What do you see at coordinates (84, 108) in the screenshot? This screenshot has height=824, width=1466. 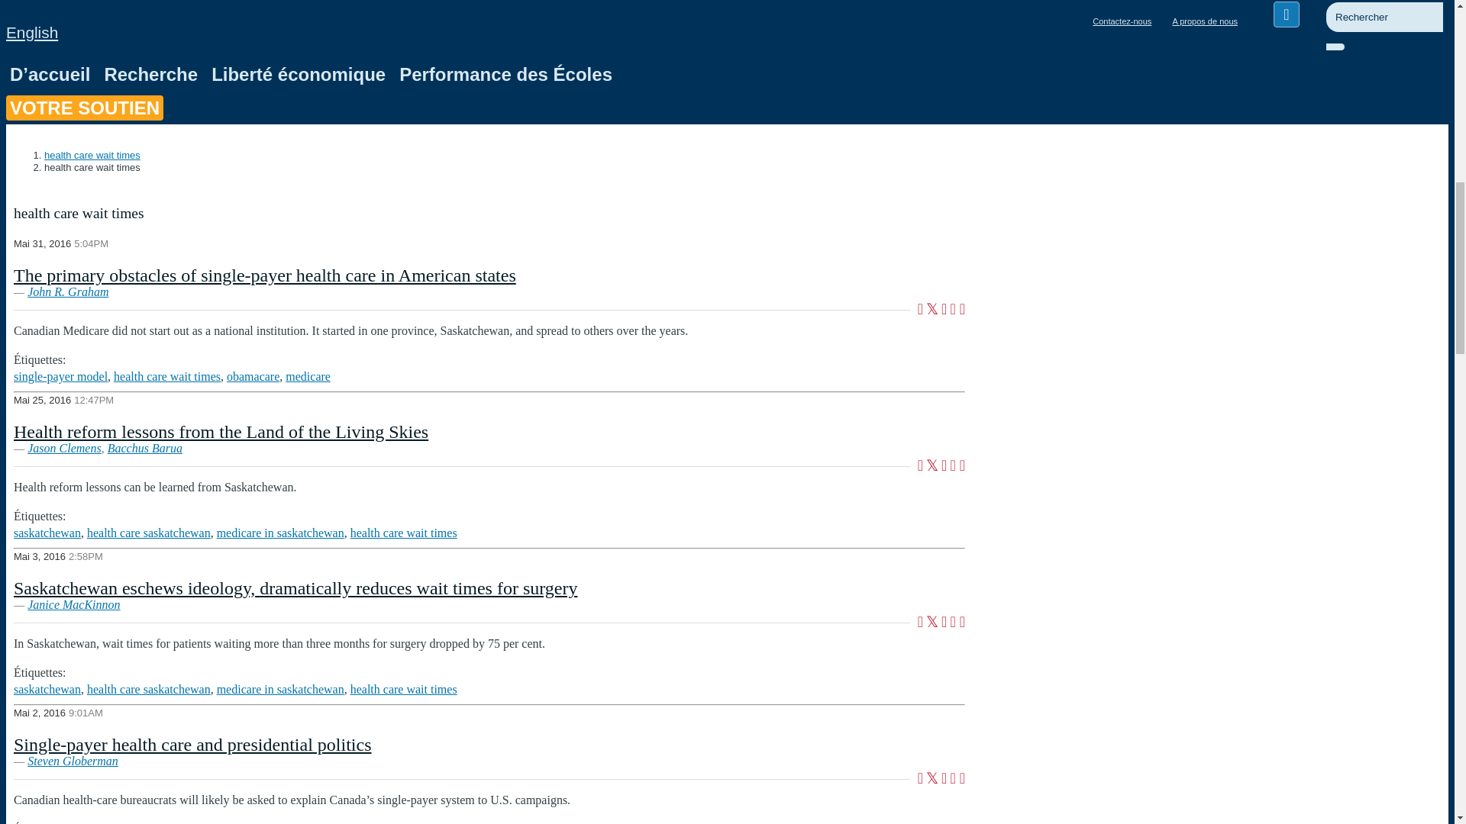 I see `Votre Soutien` at bounding box center [84, 108].